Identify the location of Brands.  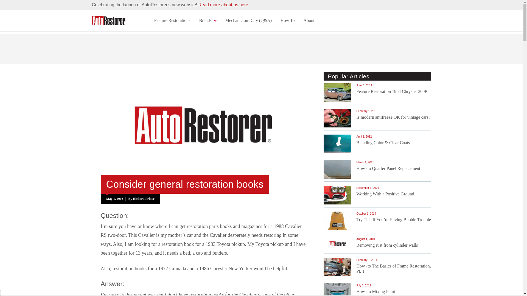
(208, 20).